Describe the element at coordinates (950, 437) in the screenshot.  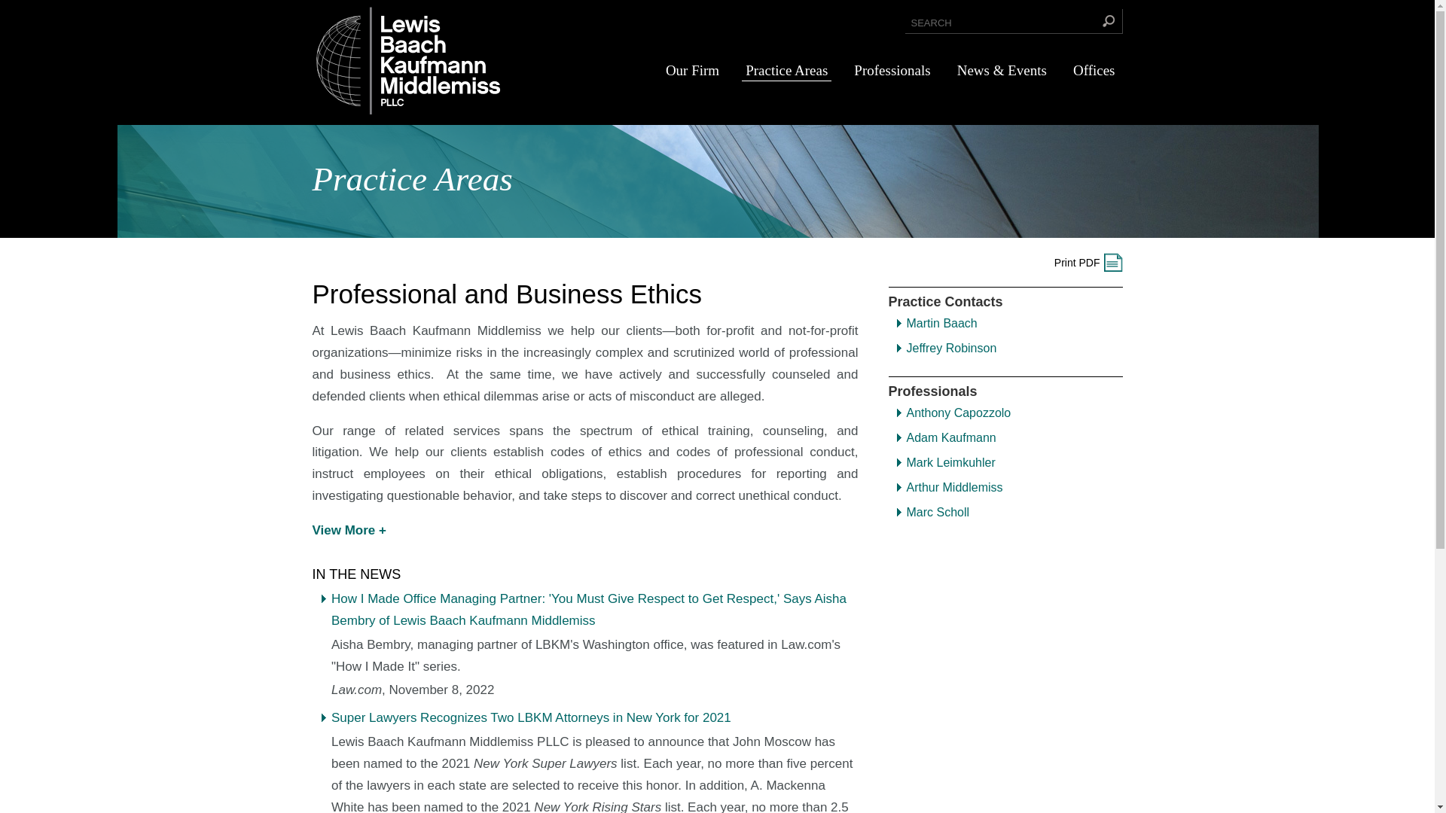
I see `Adam Kaufmann` at that location.